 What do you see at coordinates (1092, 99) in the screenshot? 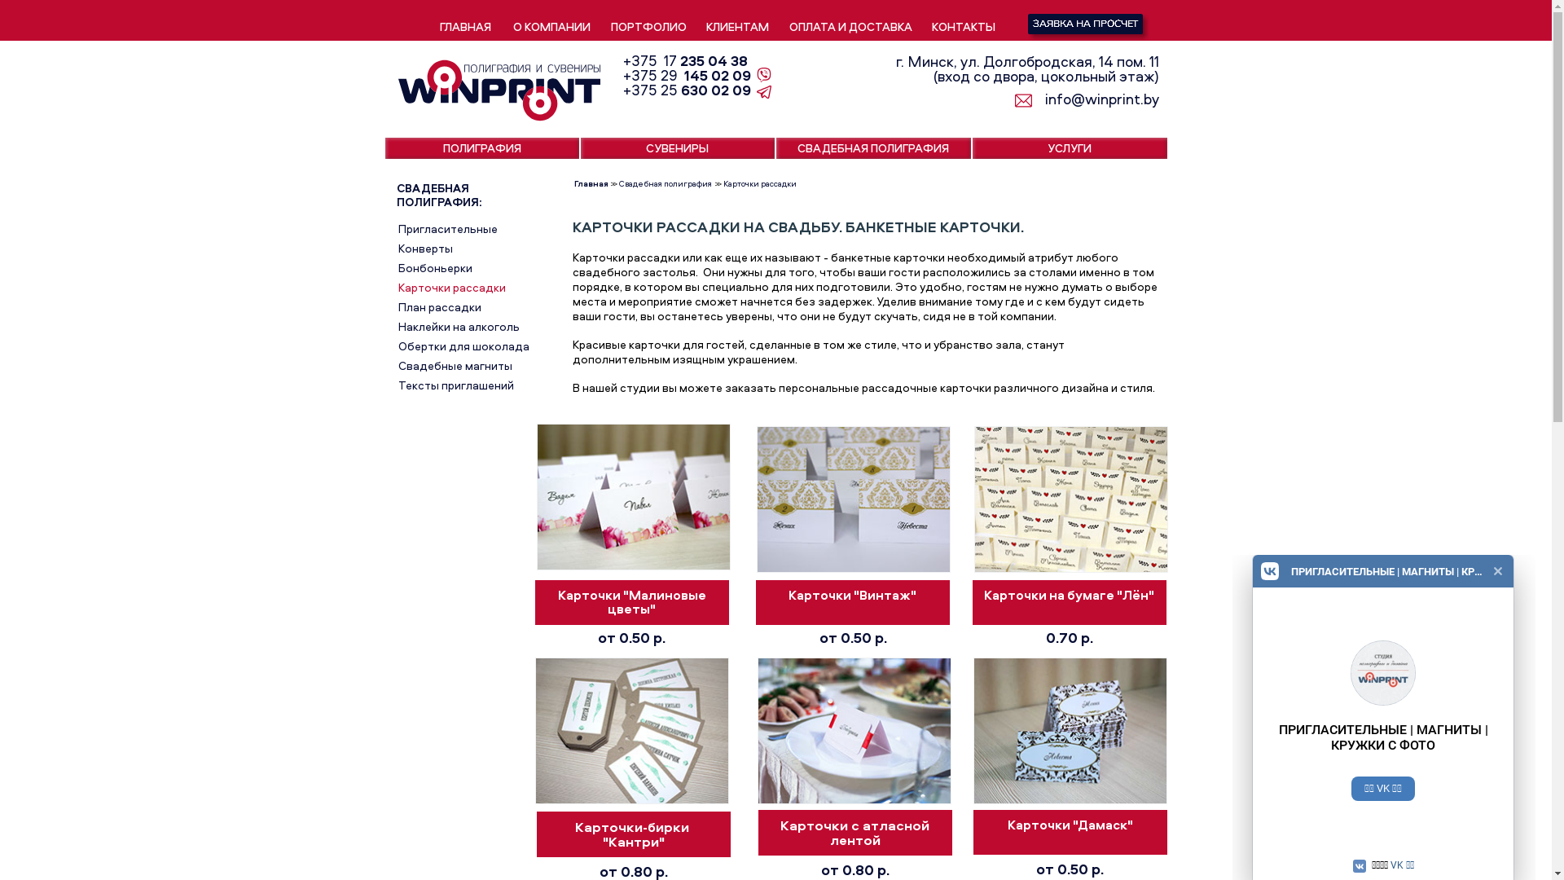
I see `info@winprint.by` at bounding box center [1092, 99].